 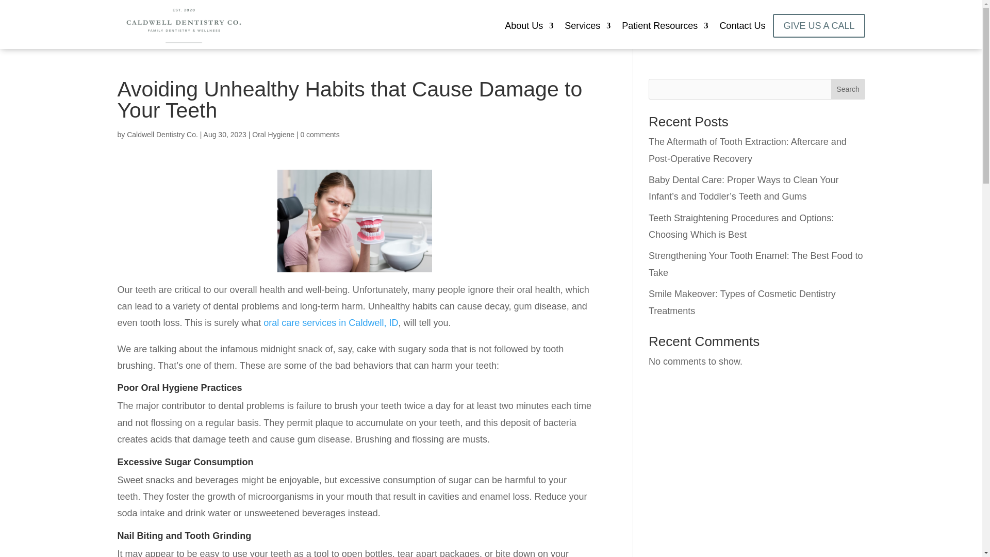 What do you see at coordinates (273, 134) in the screenshot?
I see `Oral Hygiene` at bounding box center [273, 134].